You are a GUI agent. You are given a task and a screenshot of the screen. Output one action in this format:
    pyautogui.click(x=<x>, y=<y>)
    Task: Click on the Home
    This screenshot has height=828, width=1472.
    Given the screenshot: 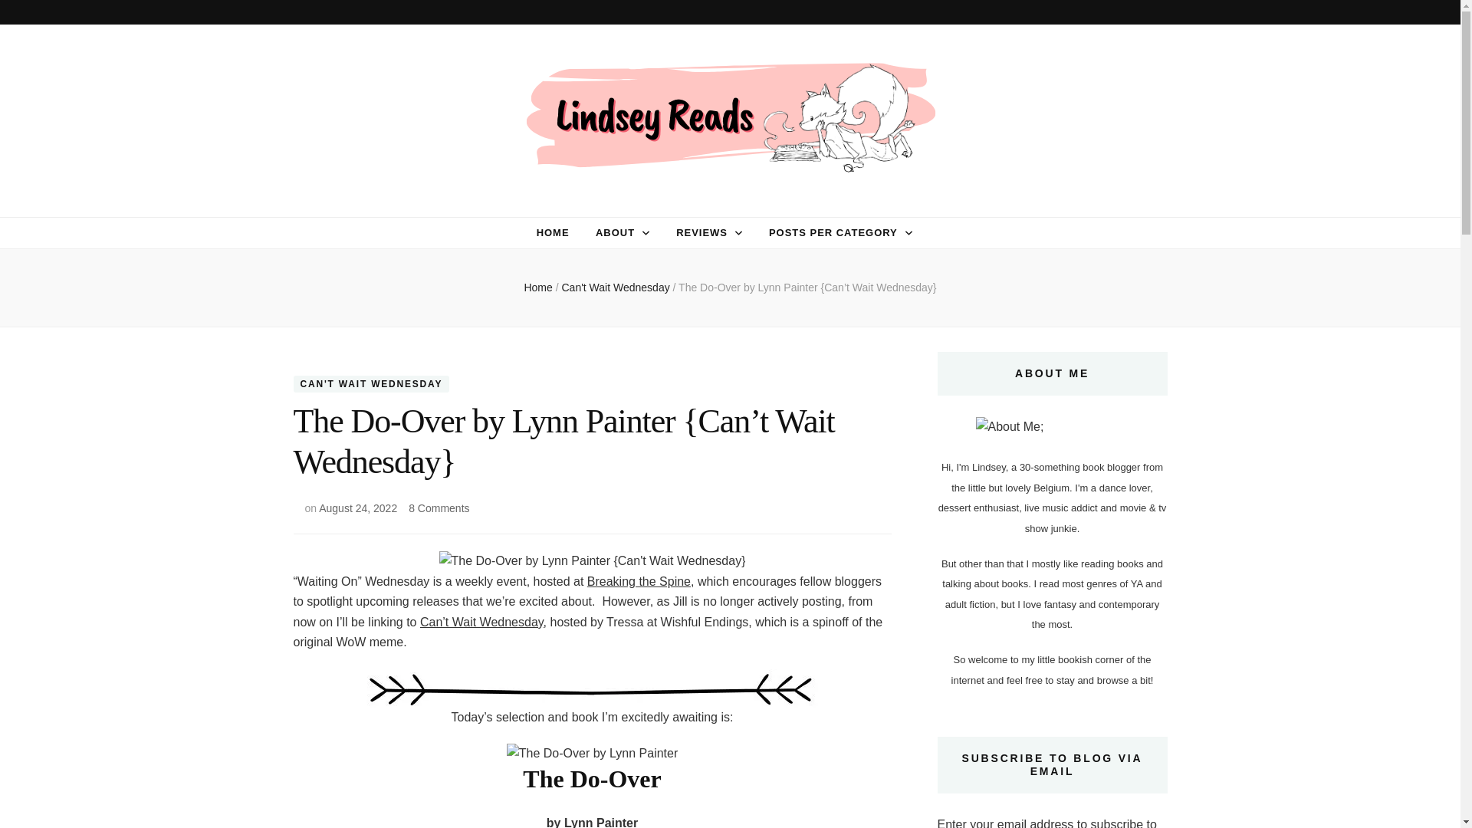 What is the action you would take?
    pyautogui.click(x=538, y=287)
    